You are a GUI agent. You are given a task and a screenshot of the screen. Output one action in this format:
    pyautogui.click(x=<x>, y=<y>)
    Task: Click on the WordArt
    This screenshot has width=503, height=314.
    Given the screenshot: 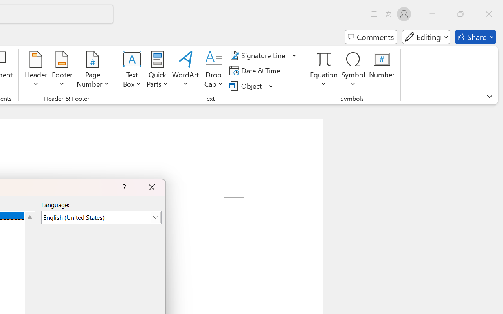 What is the action you would take?
    pyautogui.click(x=185, y=71)
    